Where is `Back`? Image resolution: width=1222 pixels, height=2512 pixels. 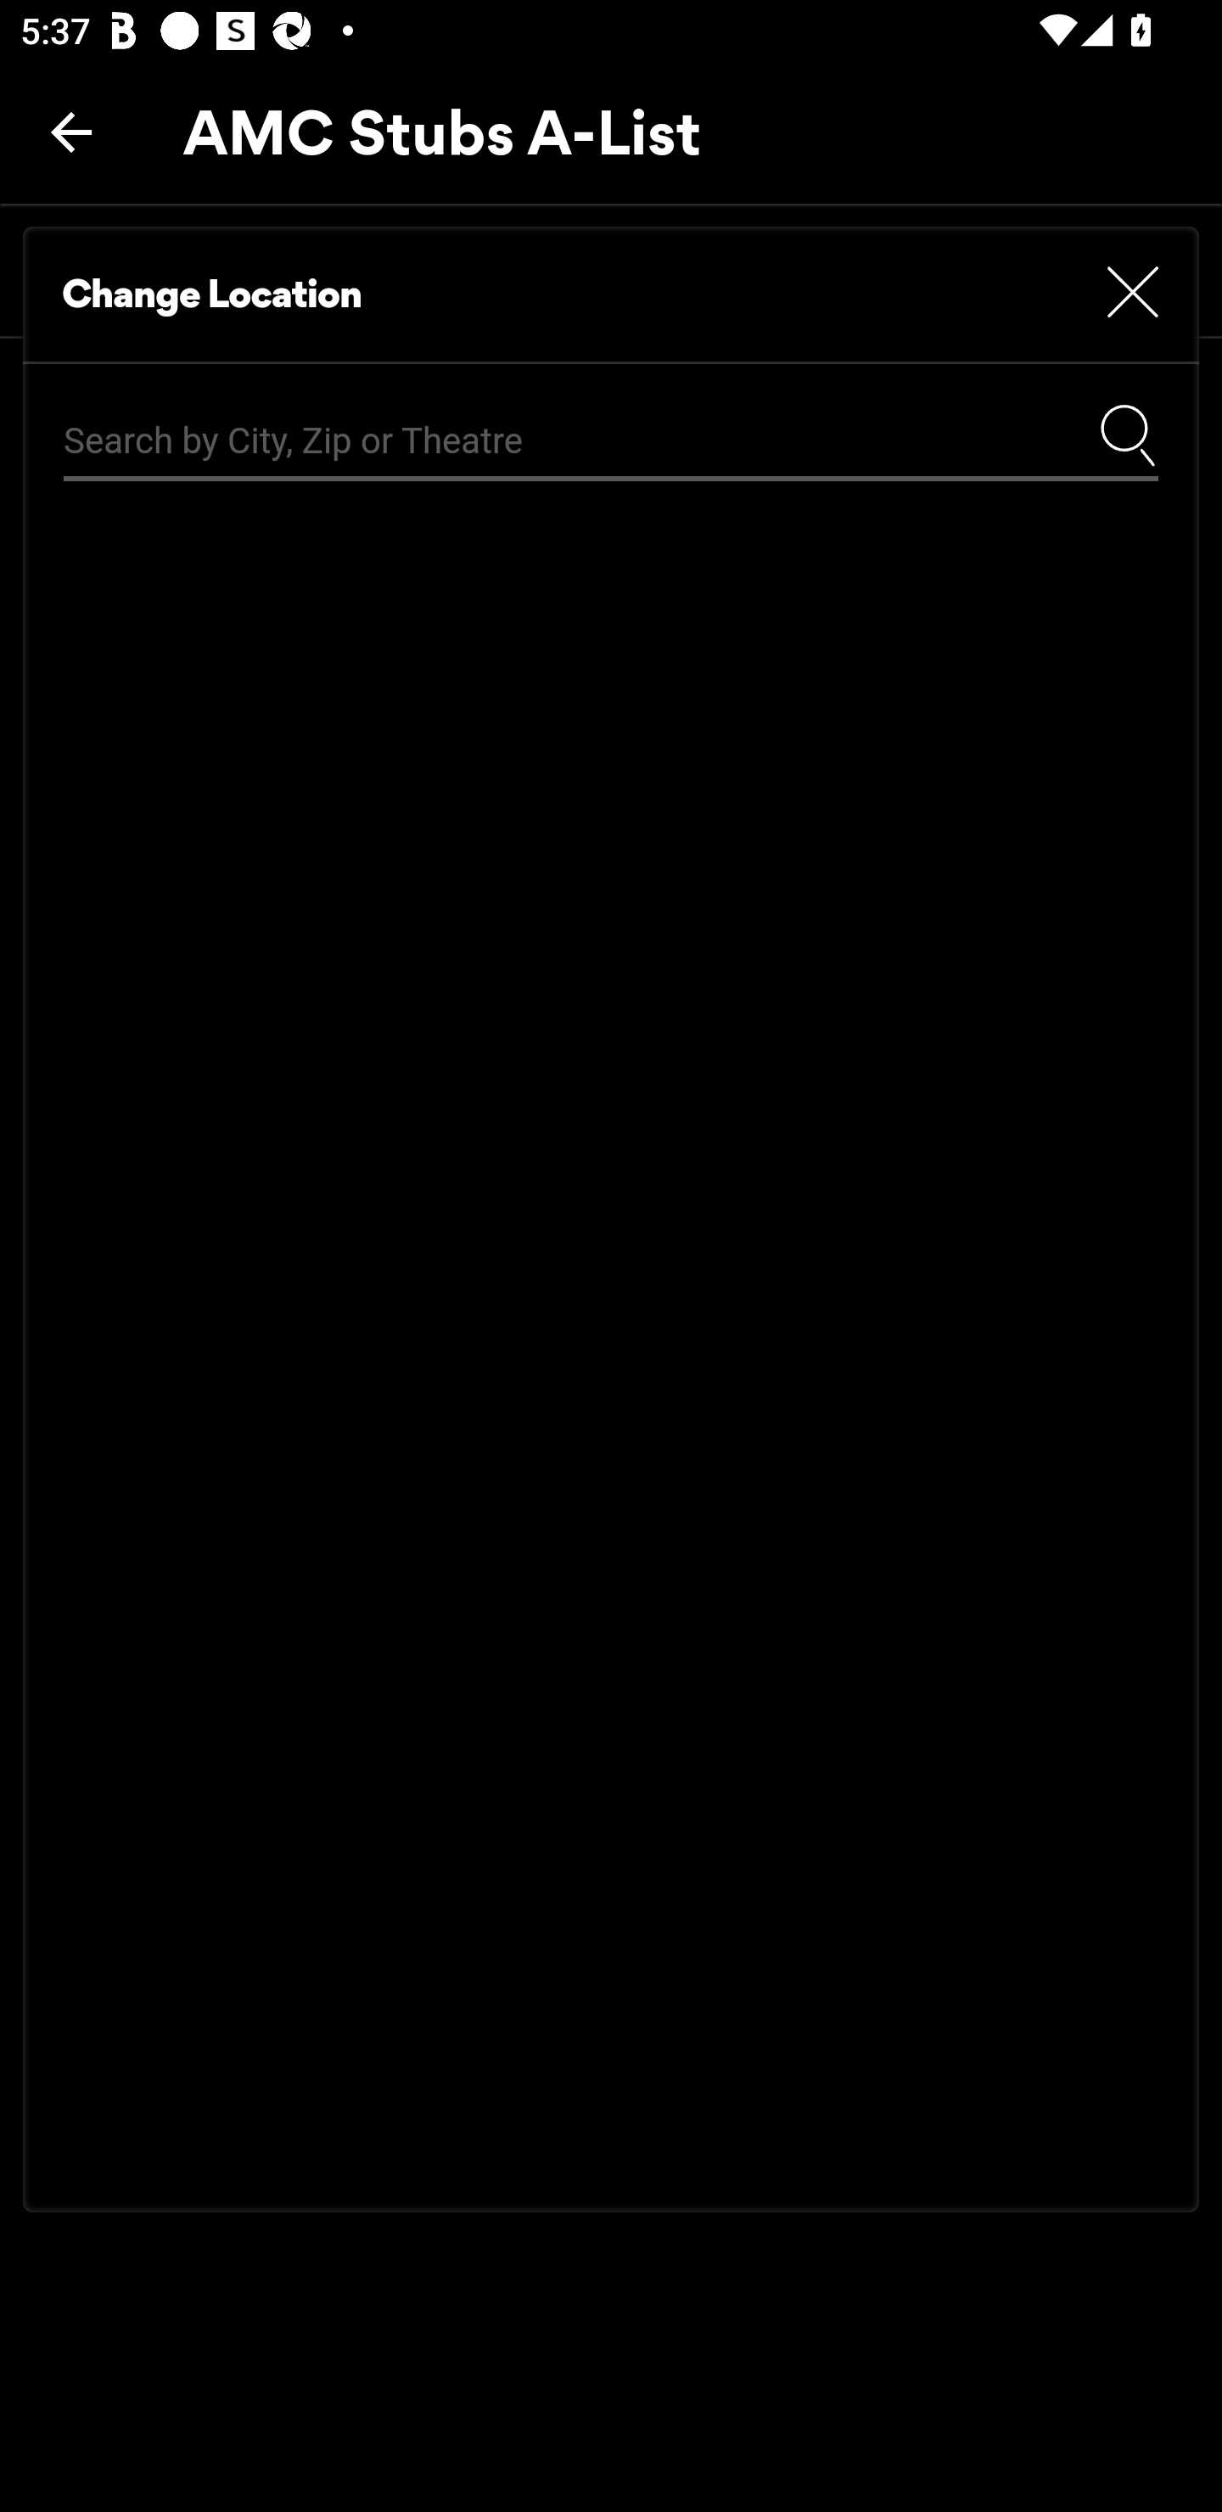
Back is located at coordinates (71, 132).